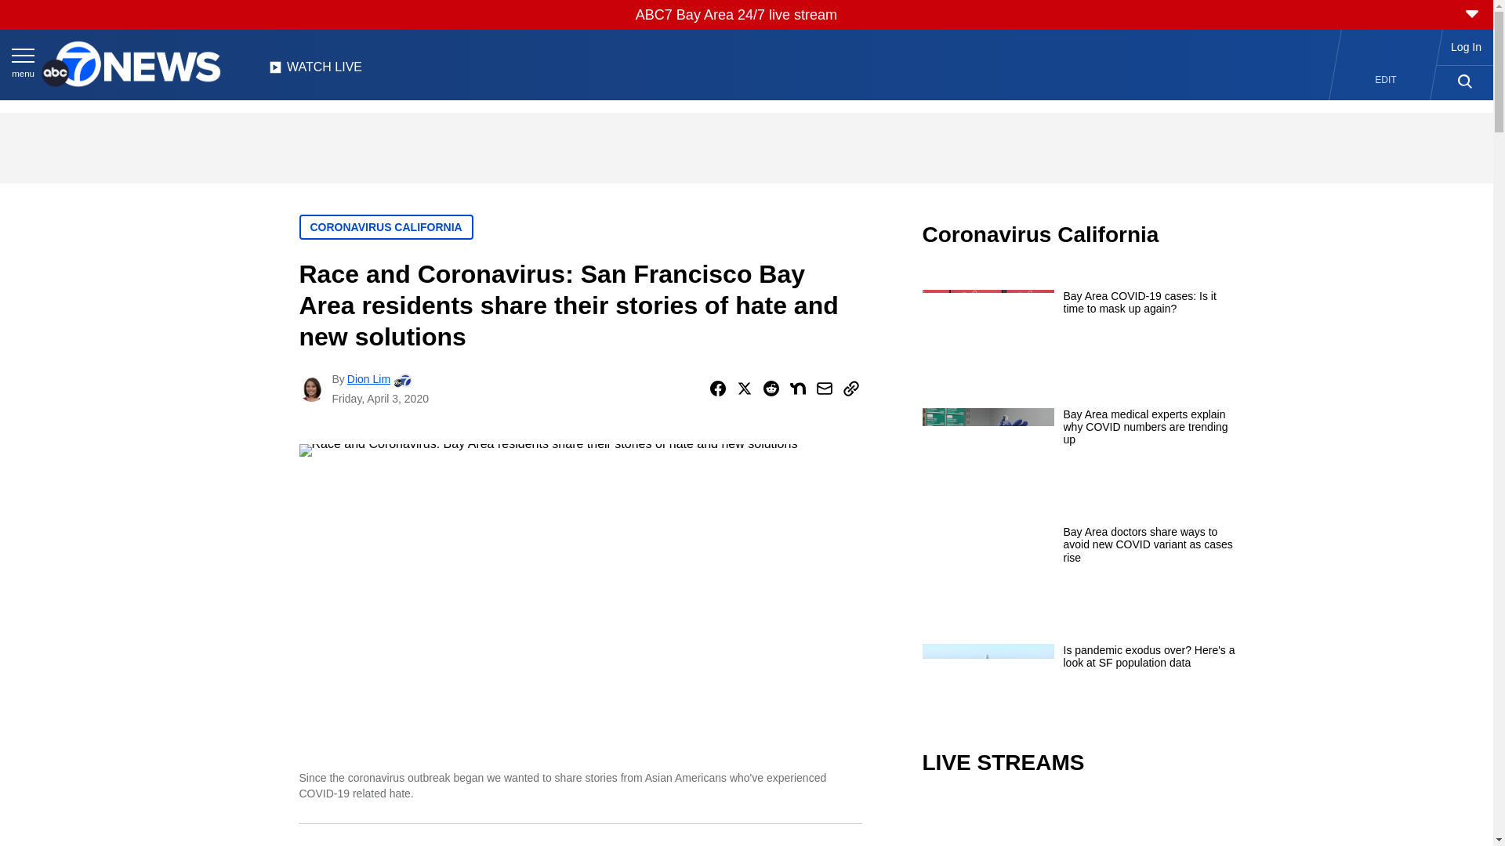 The image size is (1505, 846). Describe the element at coordinates (1079, 822) in the screenshot. I see `video.title` at that location.